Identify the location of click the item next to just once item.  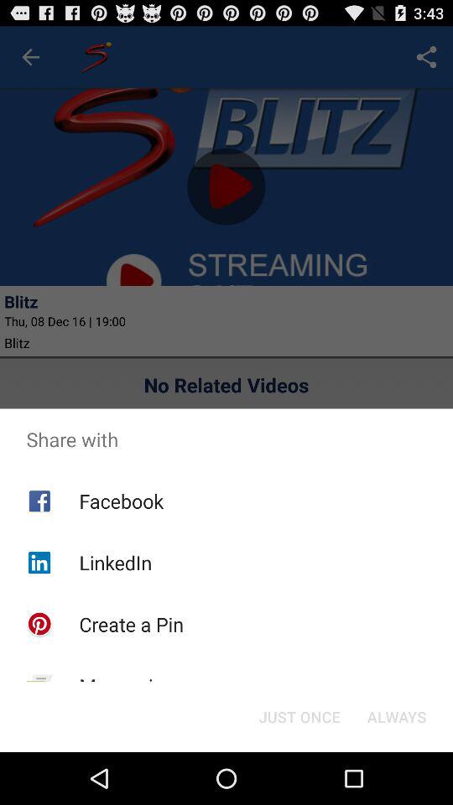
(141, 743).